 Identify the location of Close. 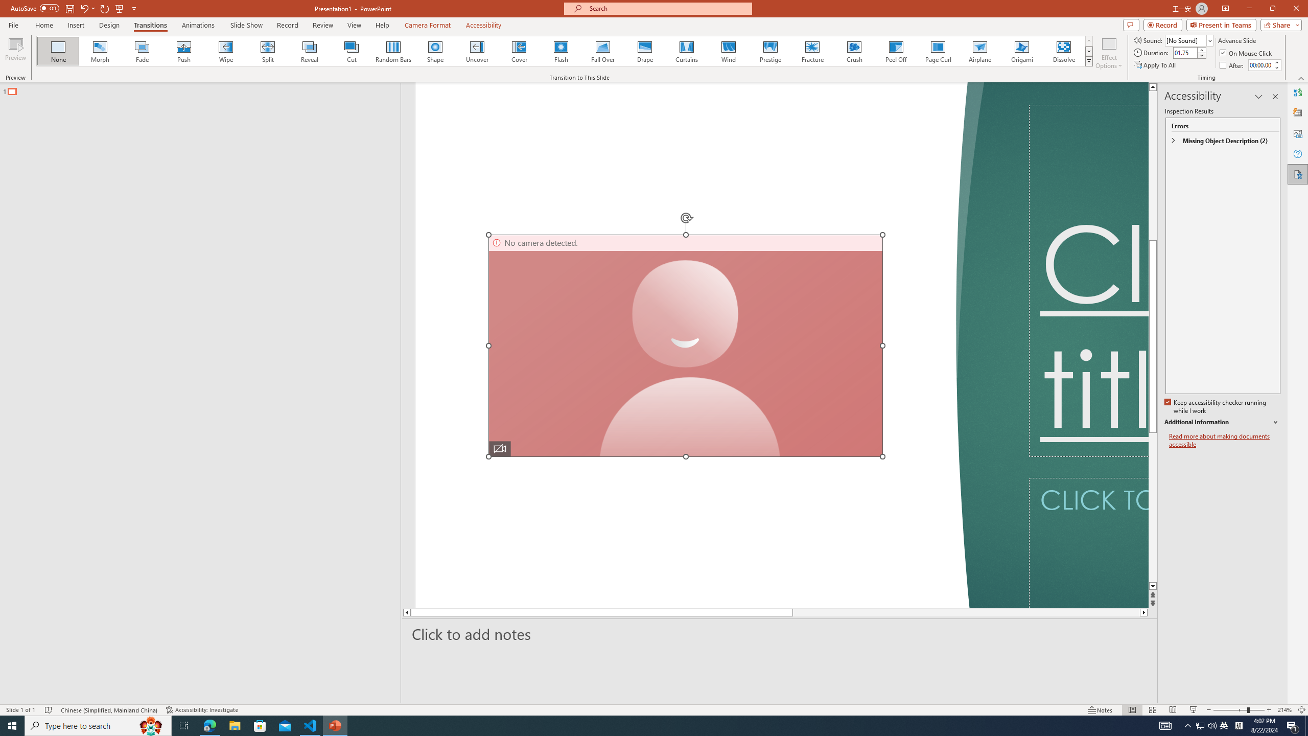
(1296, 9).